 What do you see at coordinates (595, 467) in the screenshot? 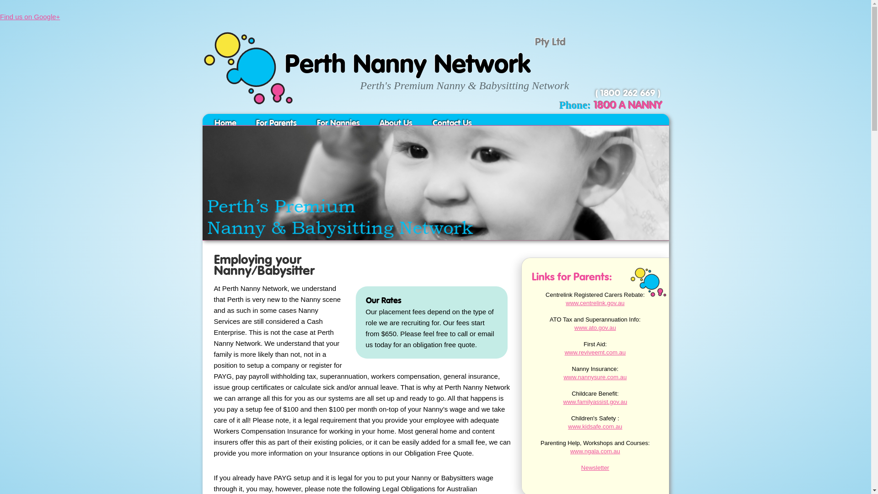
I see `Newsletter` at bounding box center [595, 467].